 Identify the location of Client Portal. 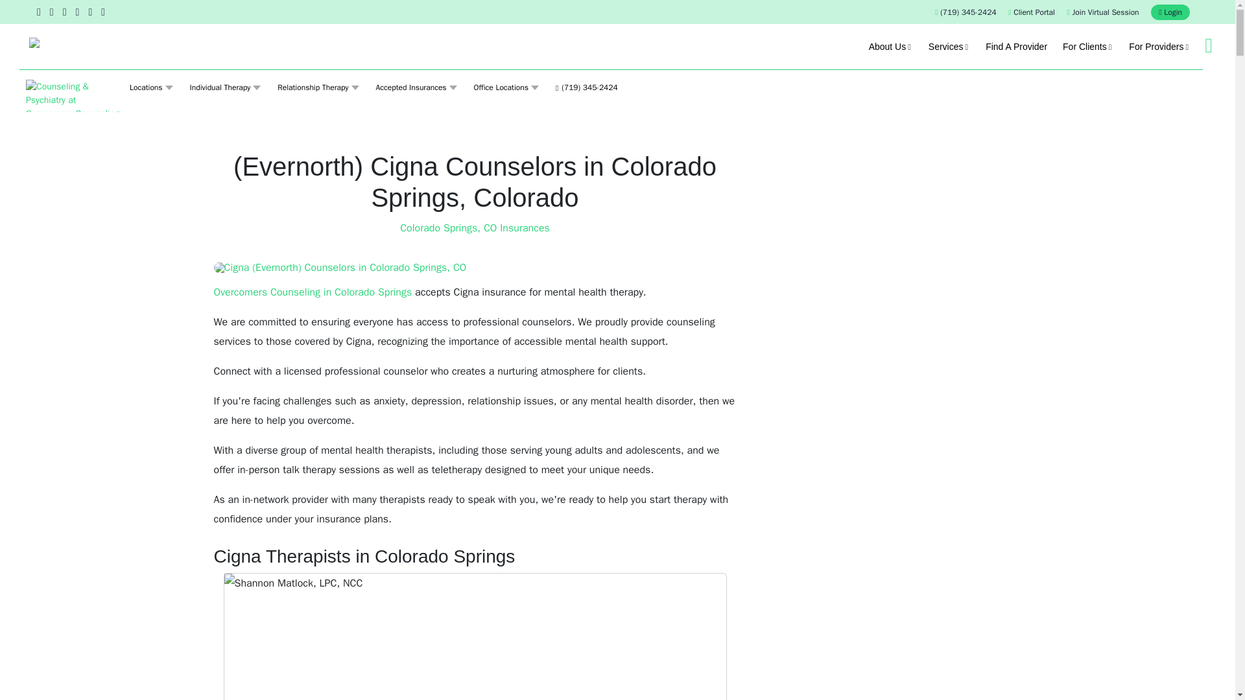
(1031, 12).